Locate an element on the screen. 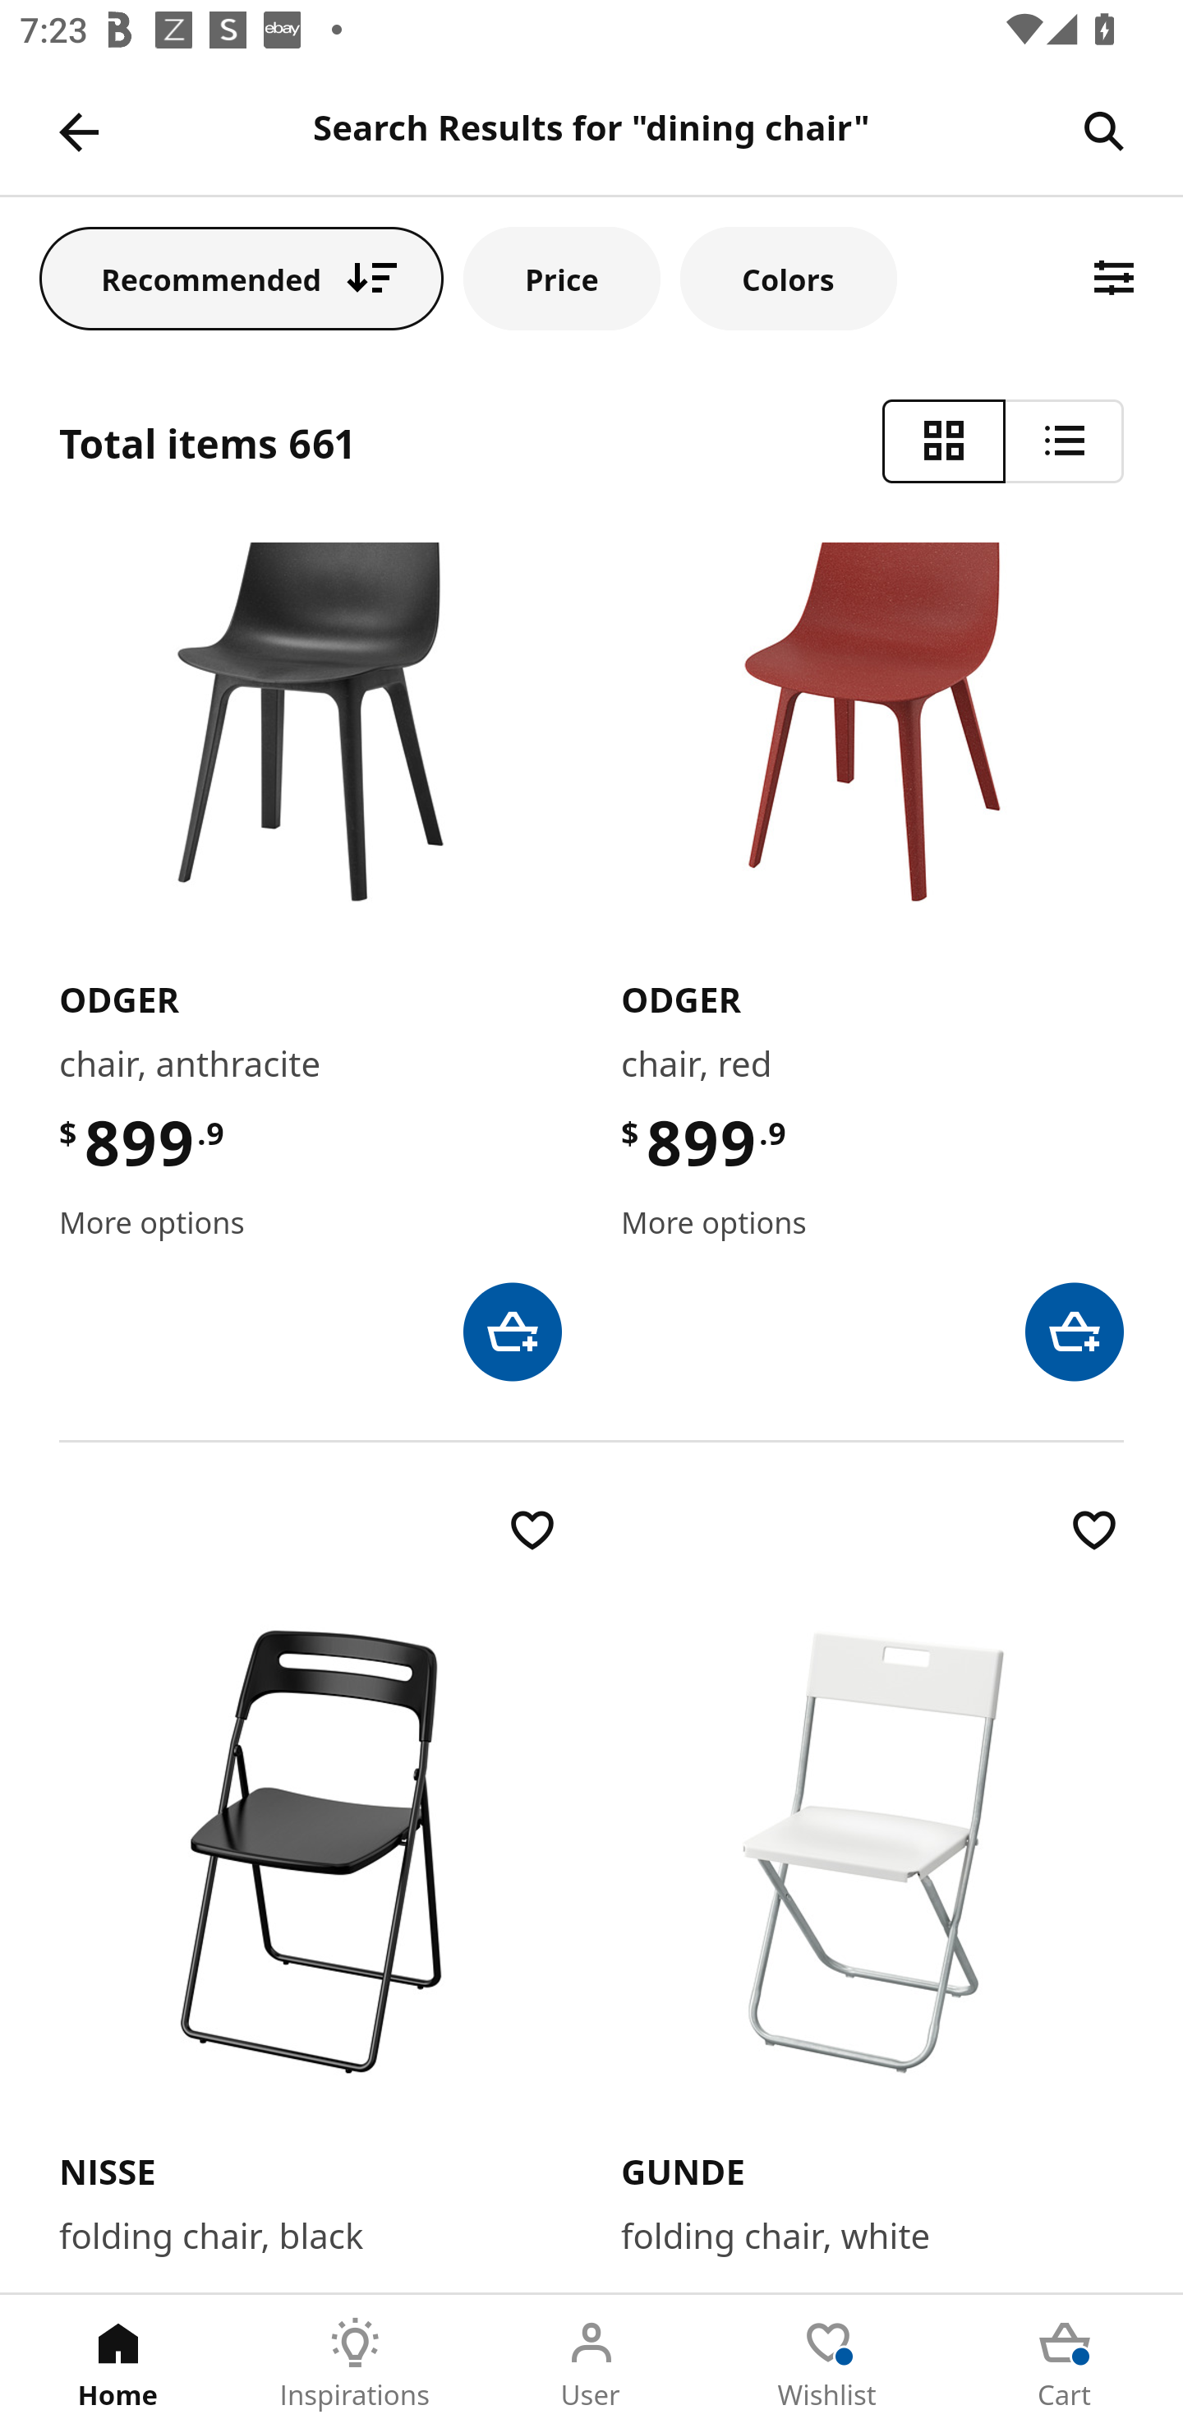 The height and width of the screenshot is (2433, 1183). Price is located at coordinates (562, 278).